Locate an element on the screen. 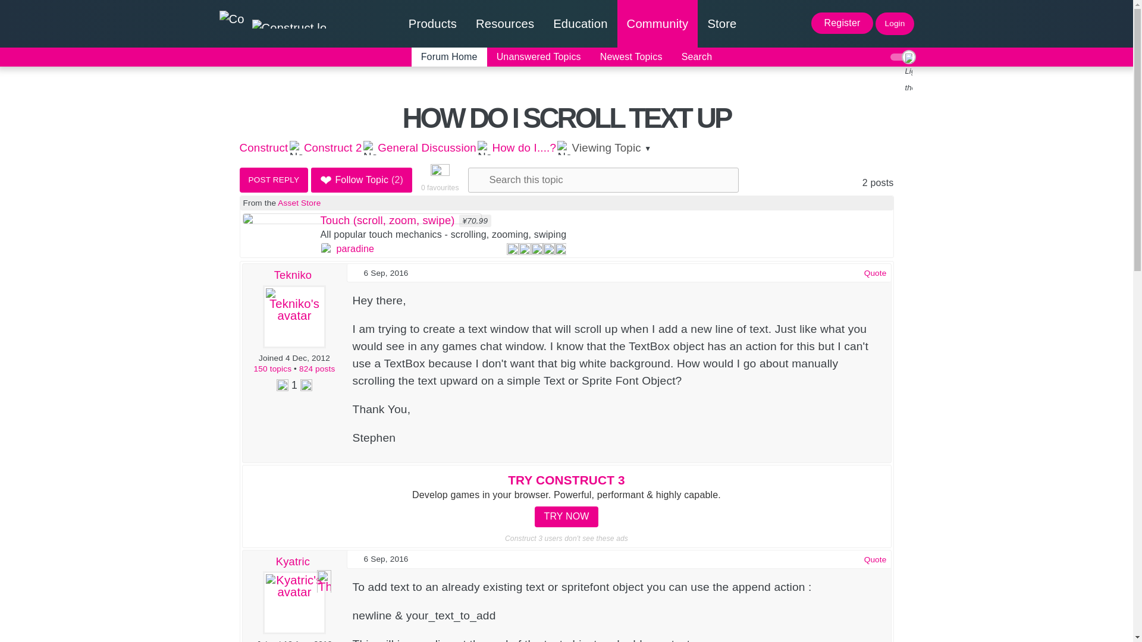 The width and height of the screenshot is (1142, 642). Products is located at coordinates (432, 24).